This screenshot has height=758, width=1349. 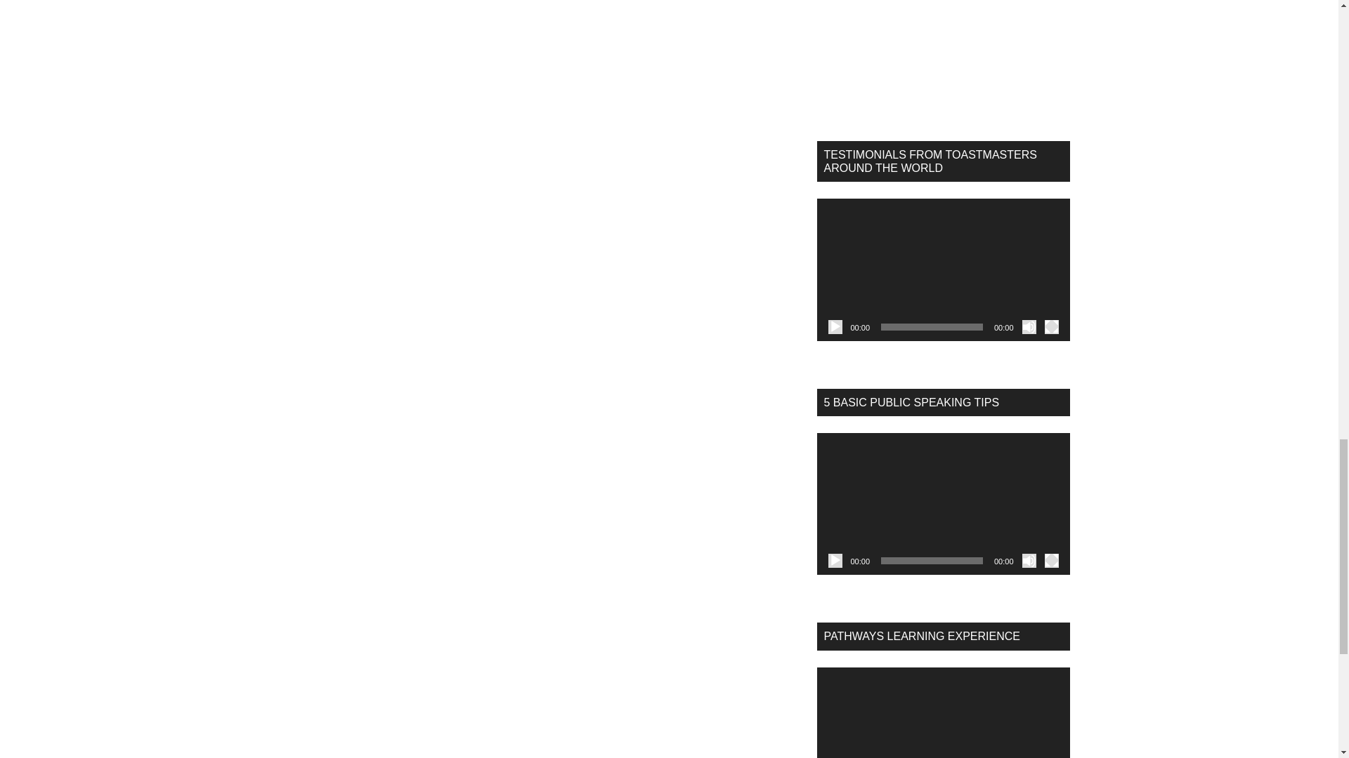 What do you see at coordinates (835, 560) in the screenshot?
I see `Play` at bounding box center [835, 560].